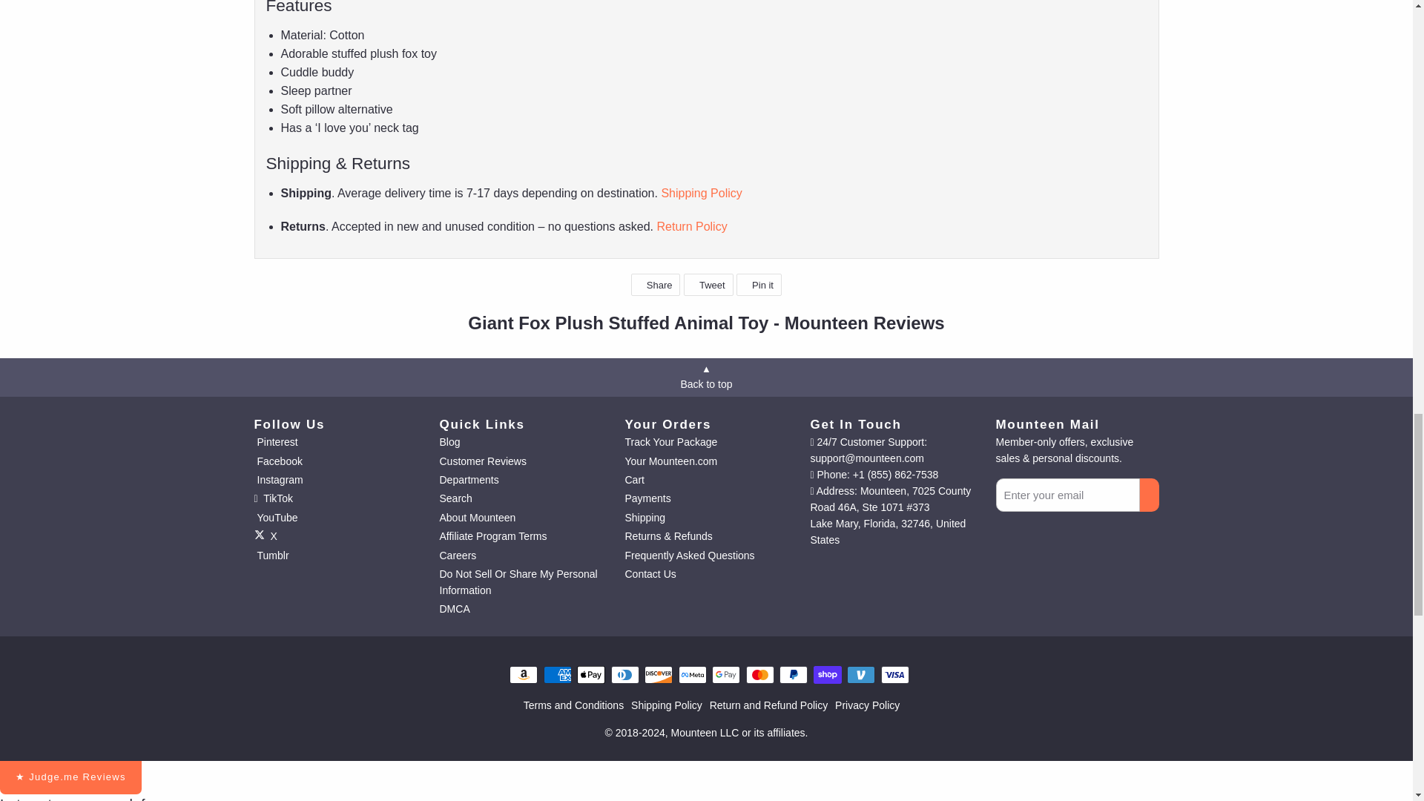 The width and height of the screenshot is (1424, 801). I want to click on Tweet on Twitter, so click(708, 285).